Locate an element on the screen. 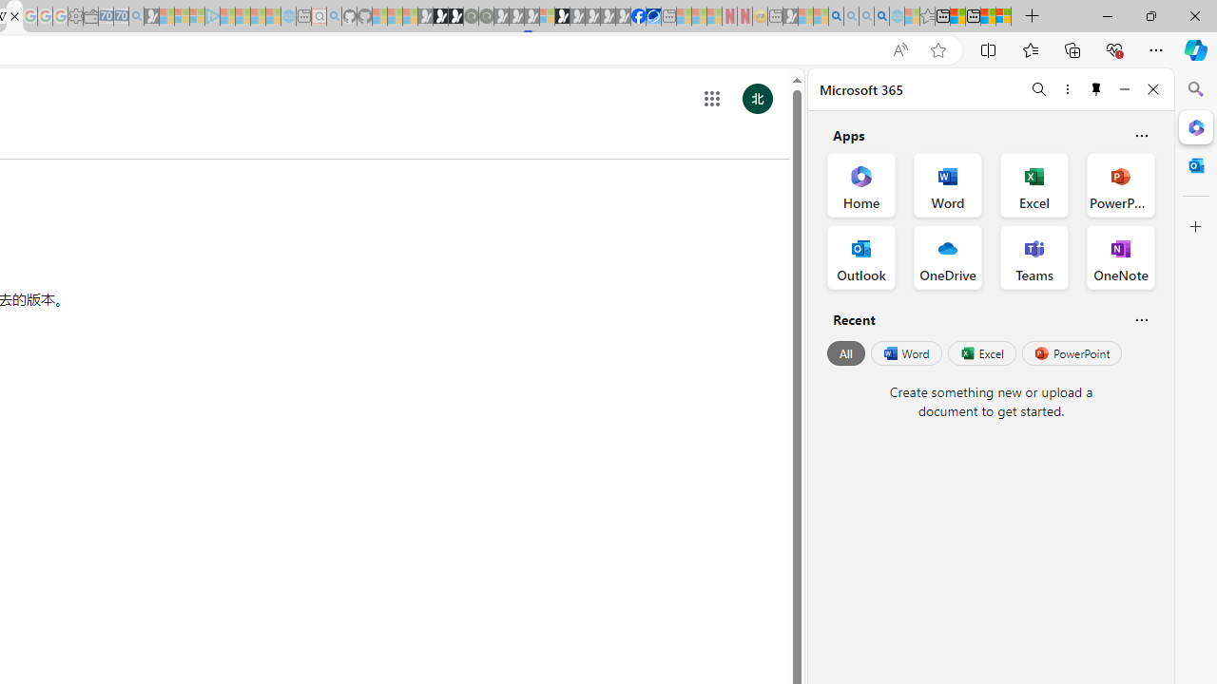  Teams Office App is located at coordinates (1034, 256).